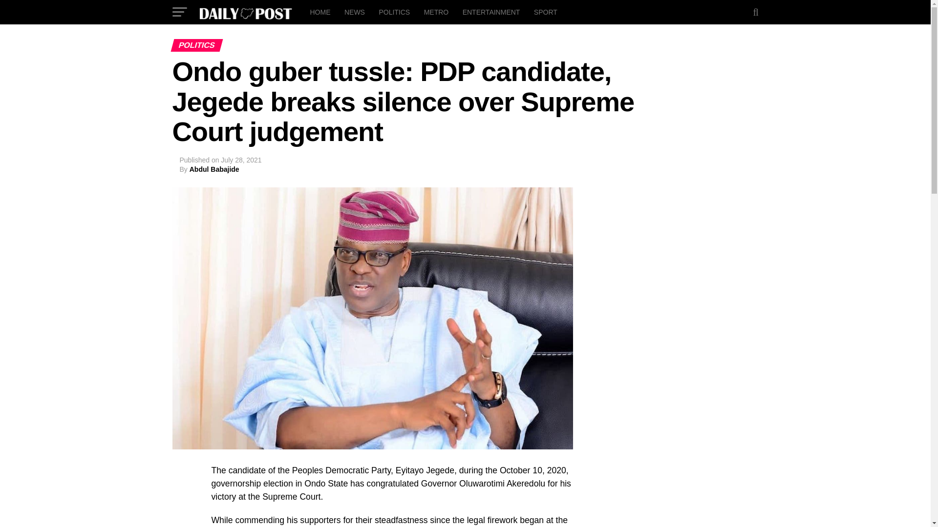 The width and height of the screenshot is (938, 527). I want to click on POLITICS, so click(394, 12).